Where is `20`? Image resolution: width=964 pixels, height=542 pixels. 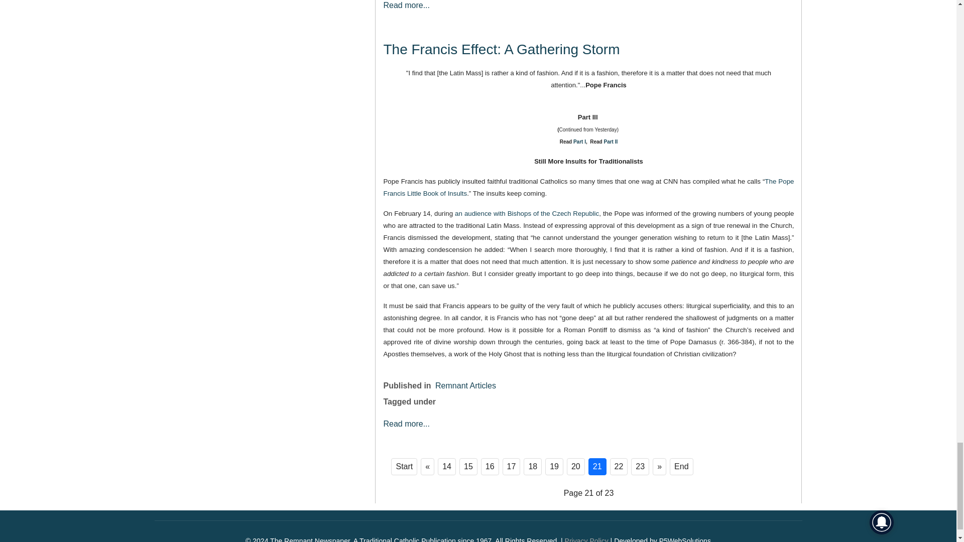
20 is located at coordinates (575, 467).